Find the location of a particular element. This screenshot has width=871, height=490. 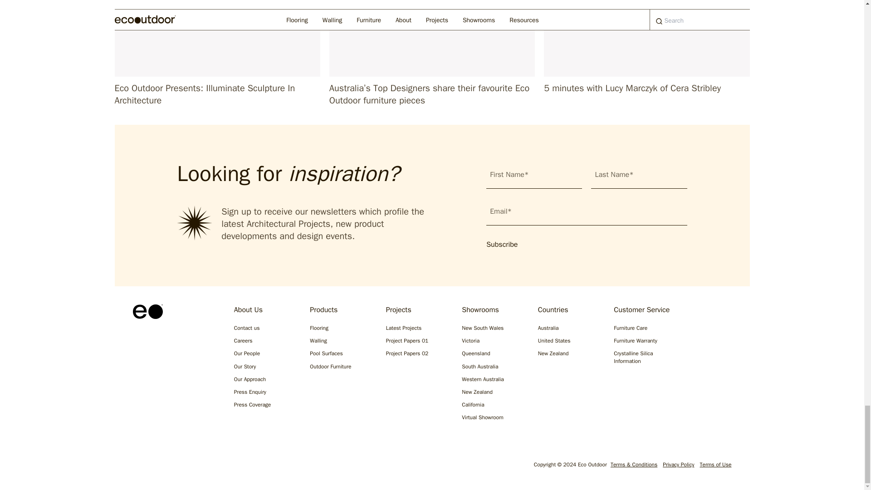

Csa Lucy 01 is located at coordinates (646, 38).